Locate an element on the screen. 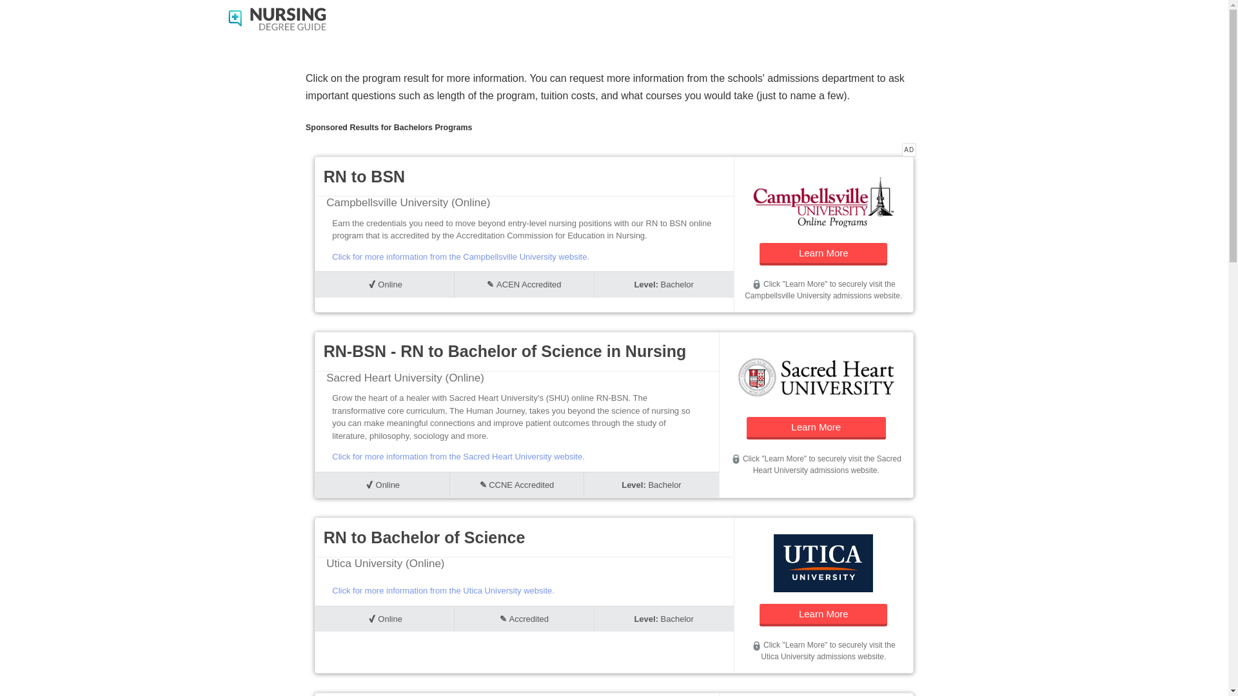  Learn More is located at coordinates (823, 254).